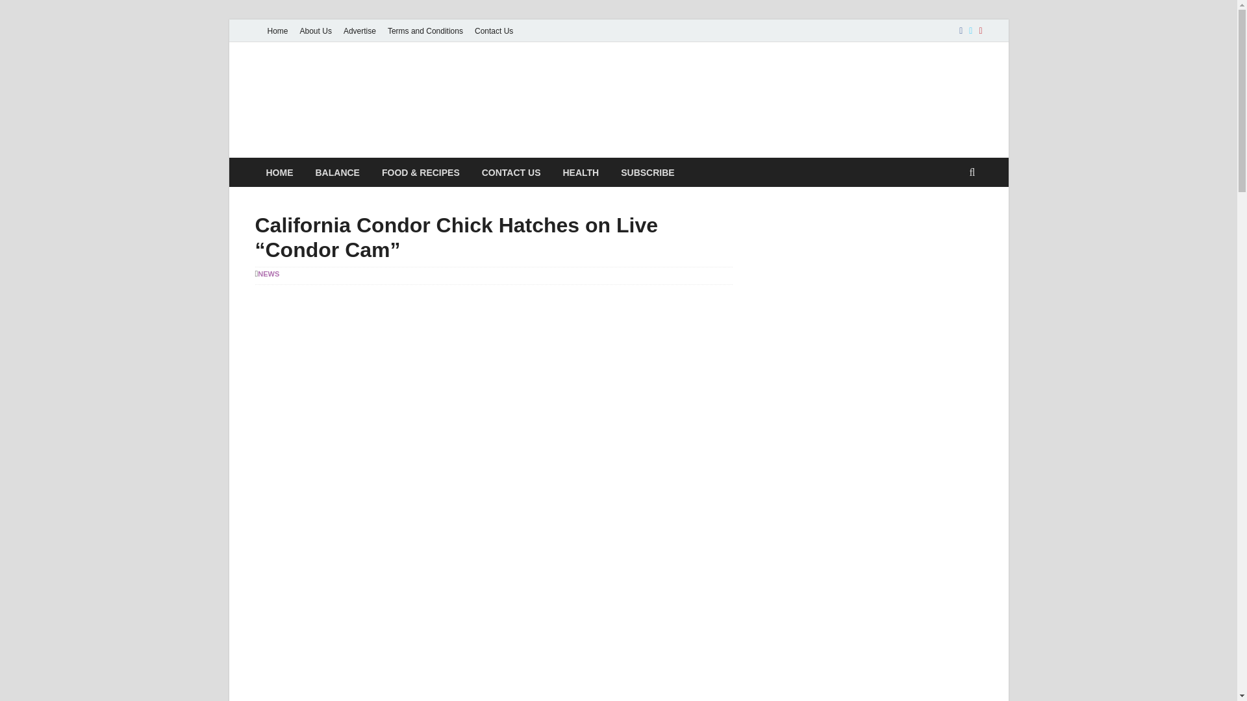 The height and width of the screenshot is (701, 1247). I want to click on HOME, so click(279, 173).